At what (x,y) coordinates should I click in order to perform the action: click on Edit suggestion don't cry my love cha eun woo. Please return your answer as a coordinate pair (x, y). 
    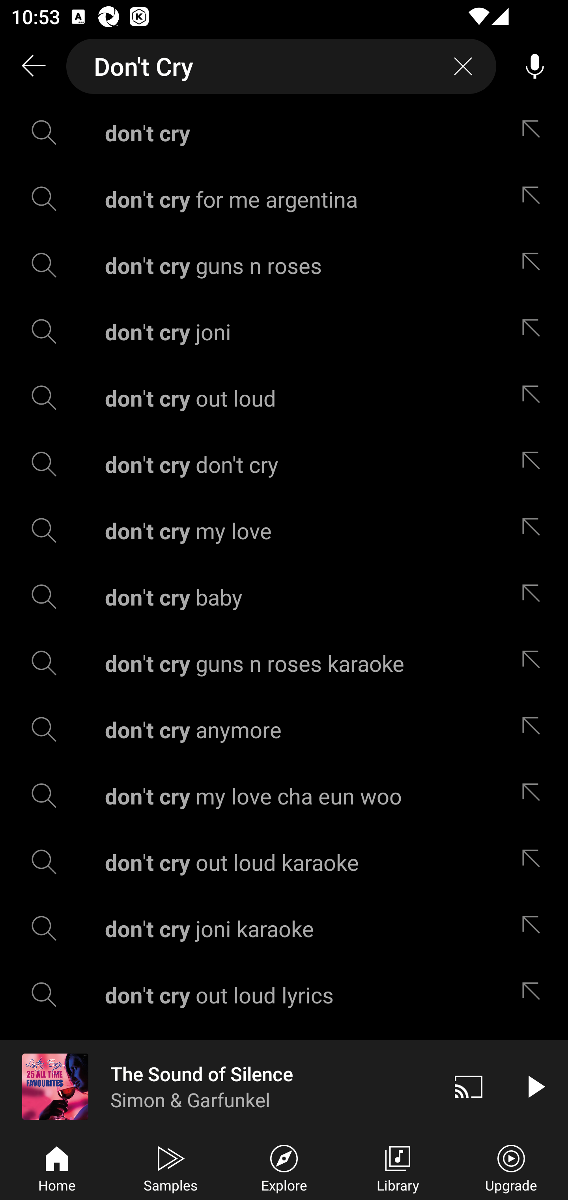
    Looking at the image, I should click on (534, 796).